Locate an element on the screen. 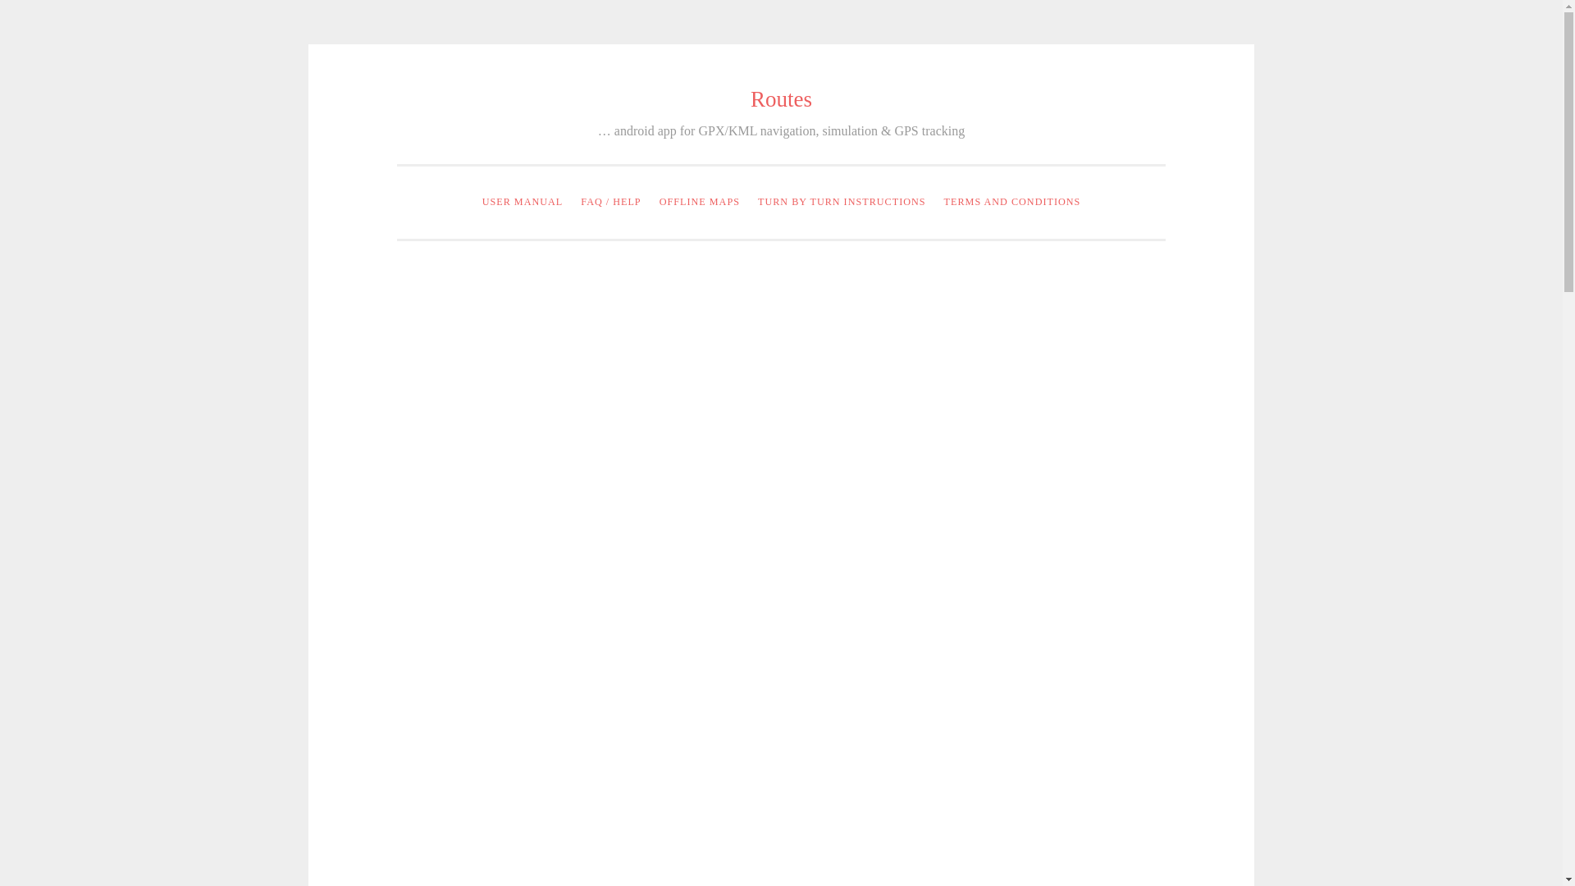  USER MANUAL is located at coordinates (523, 202).